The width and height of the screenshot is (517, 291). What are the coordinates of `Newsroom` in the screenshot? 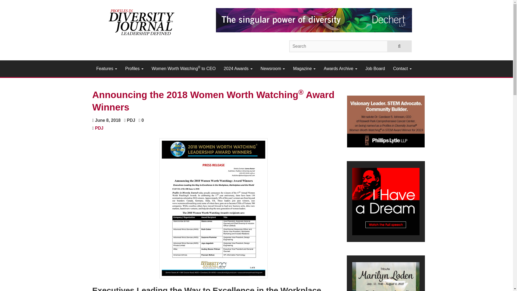 It's located at (273, 68).